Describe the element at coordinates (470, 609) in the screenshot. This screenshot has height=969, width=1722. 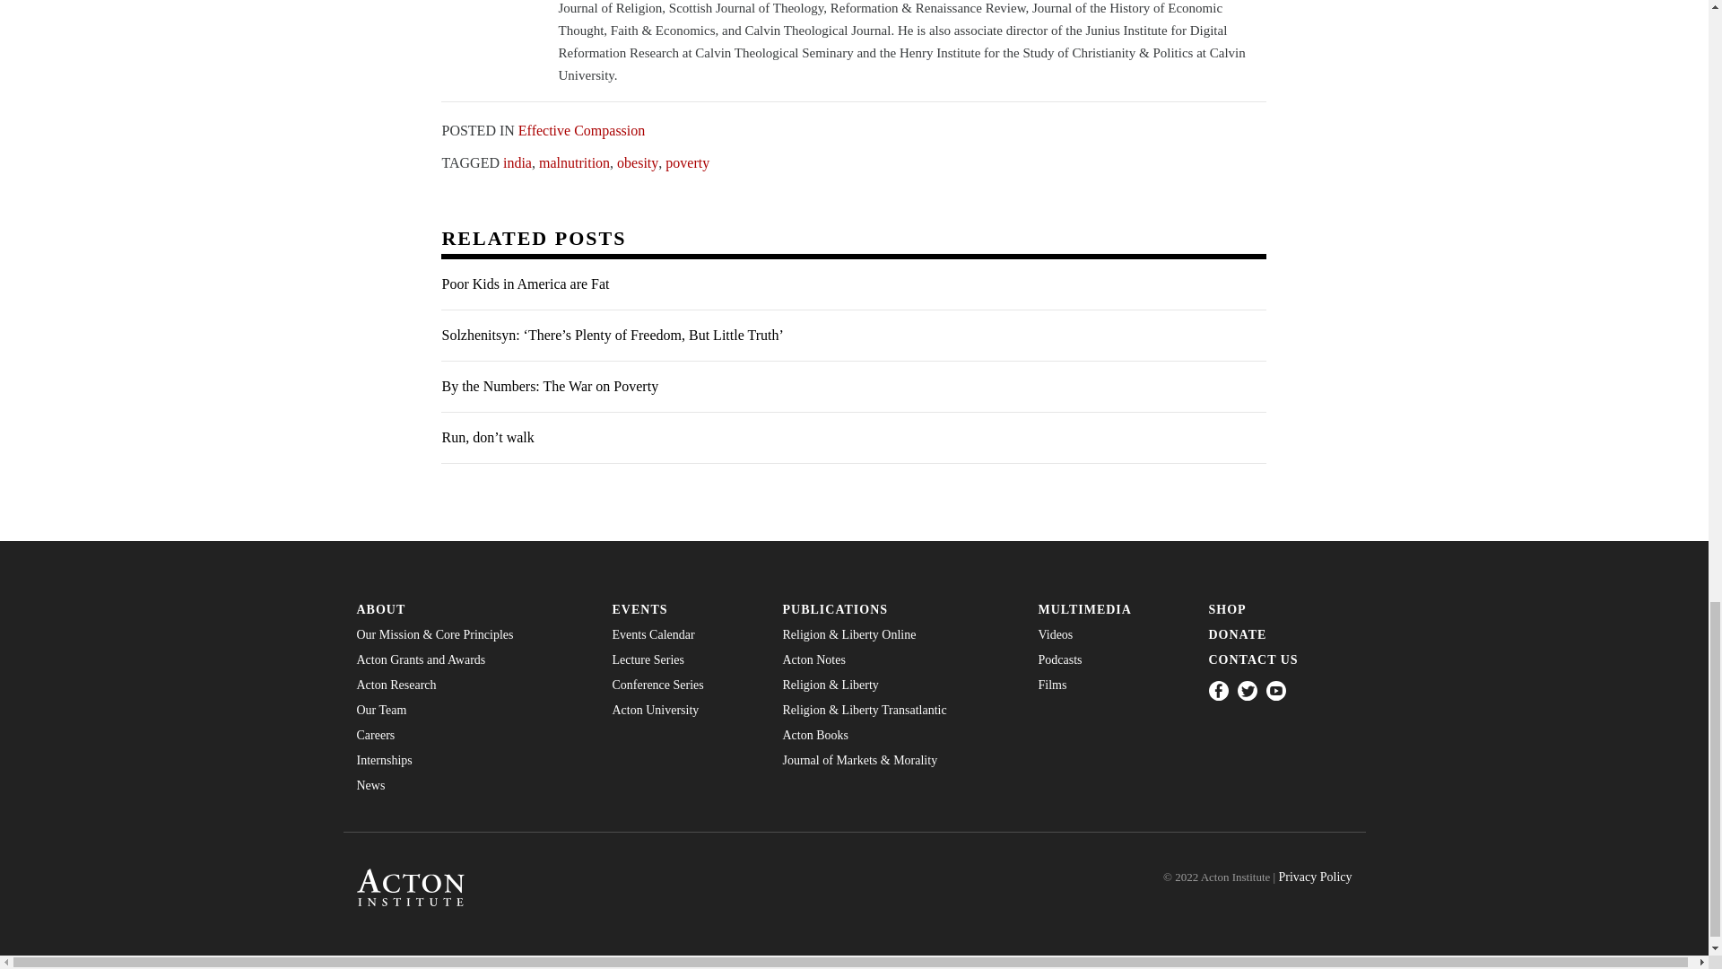
I see `ABOUT` at that location.